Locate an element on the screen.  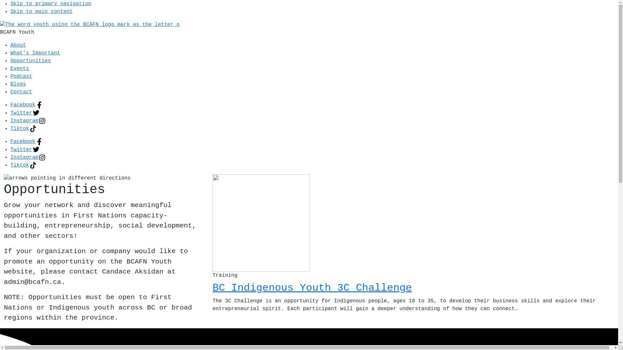
BC Indigenous Youth 3C Challenge is located at coordinates (312, 288).